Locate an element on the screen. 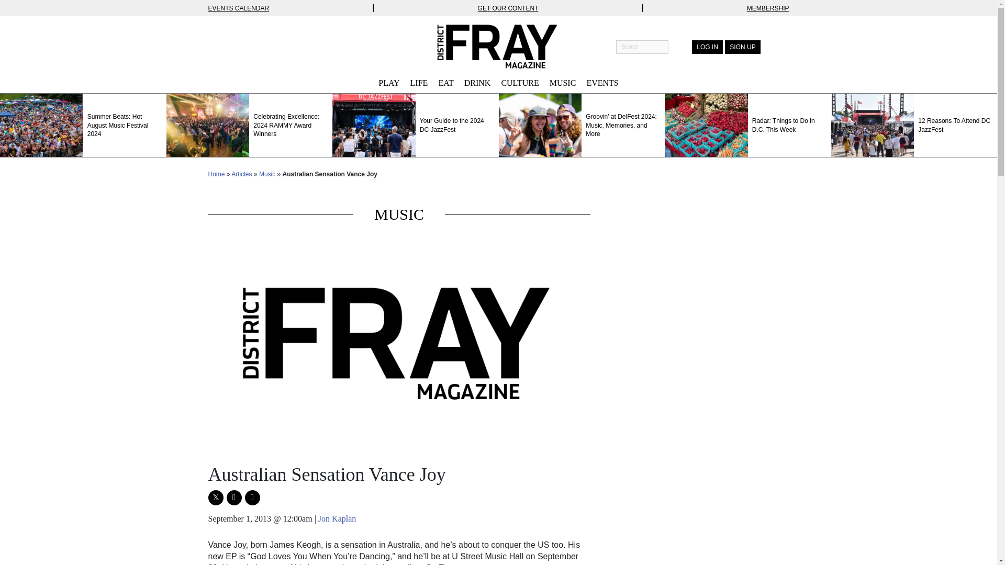 The image size is (1005, 565). Twitter share is located at coordinates (216, 498).